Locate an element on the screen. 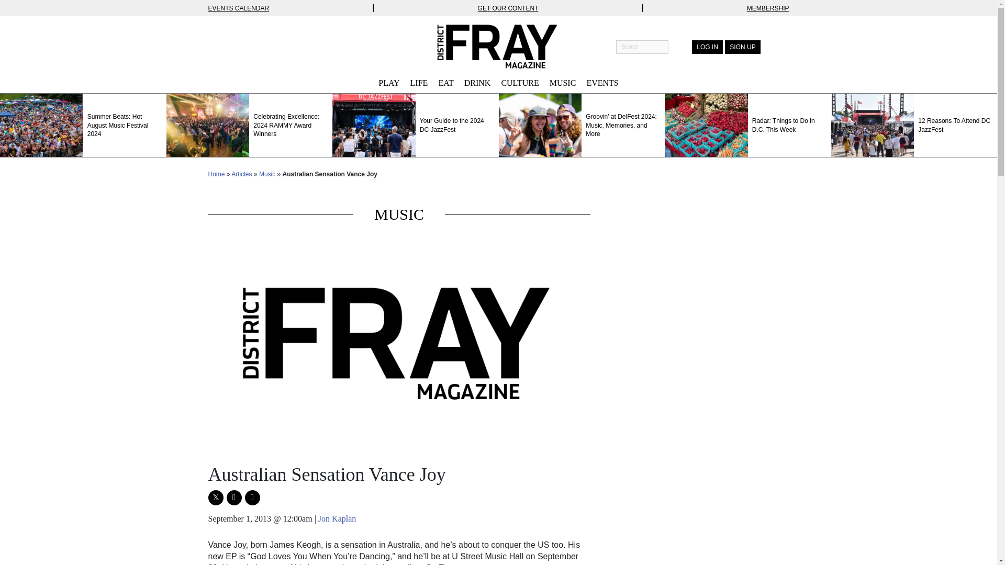 The image size is (1005, 565). Twitter share is located at coordinates (216, 498).